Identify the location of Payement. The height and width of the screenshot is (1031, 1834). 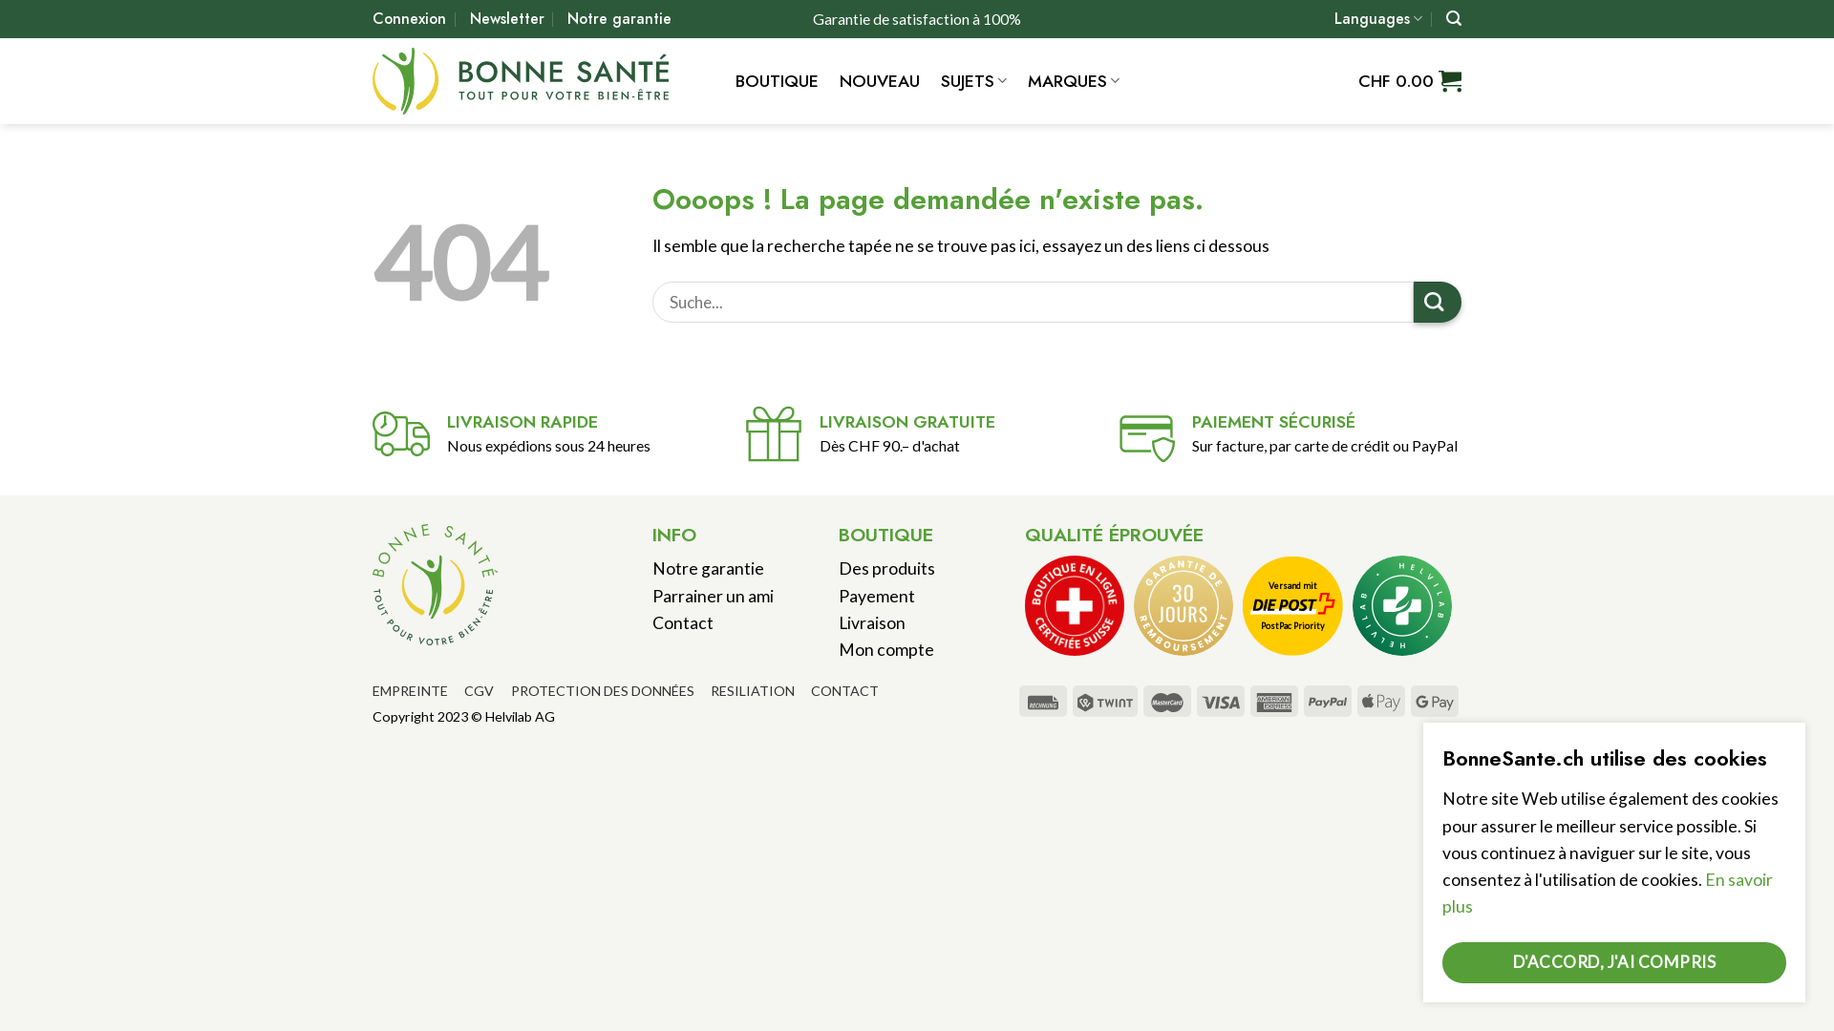
(877, 596).